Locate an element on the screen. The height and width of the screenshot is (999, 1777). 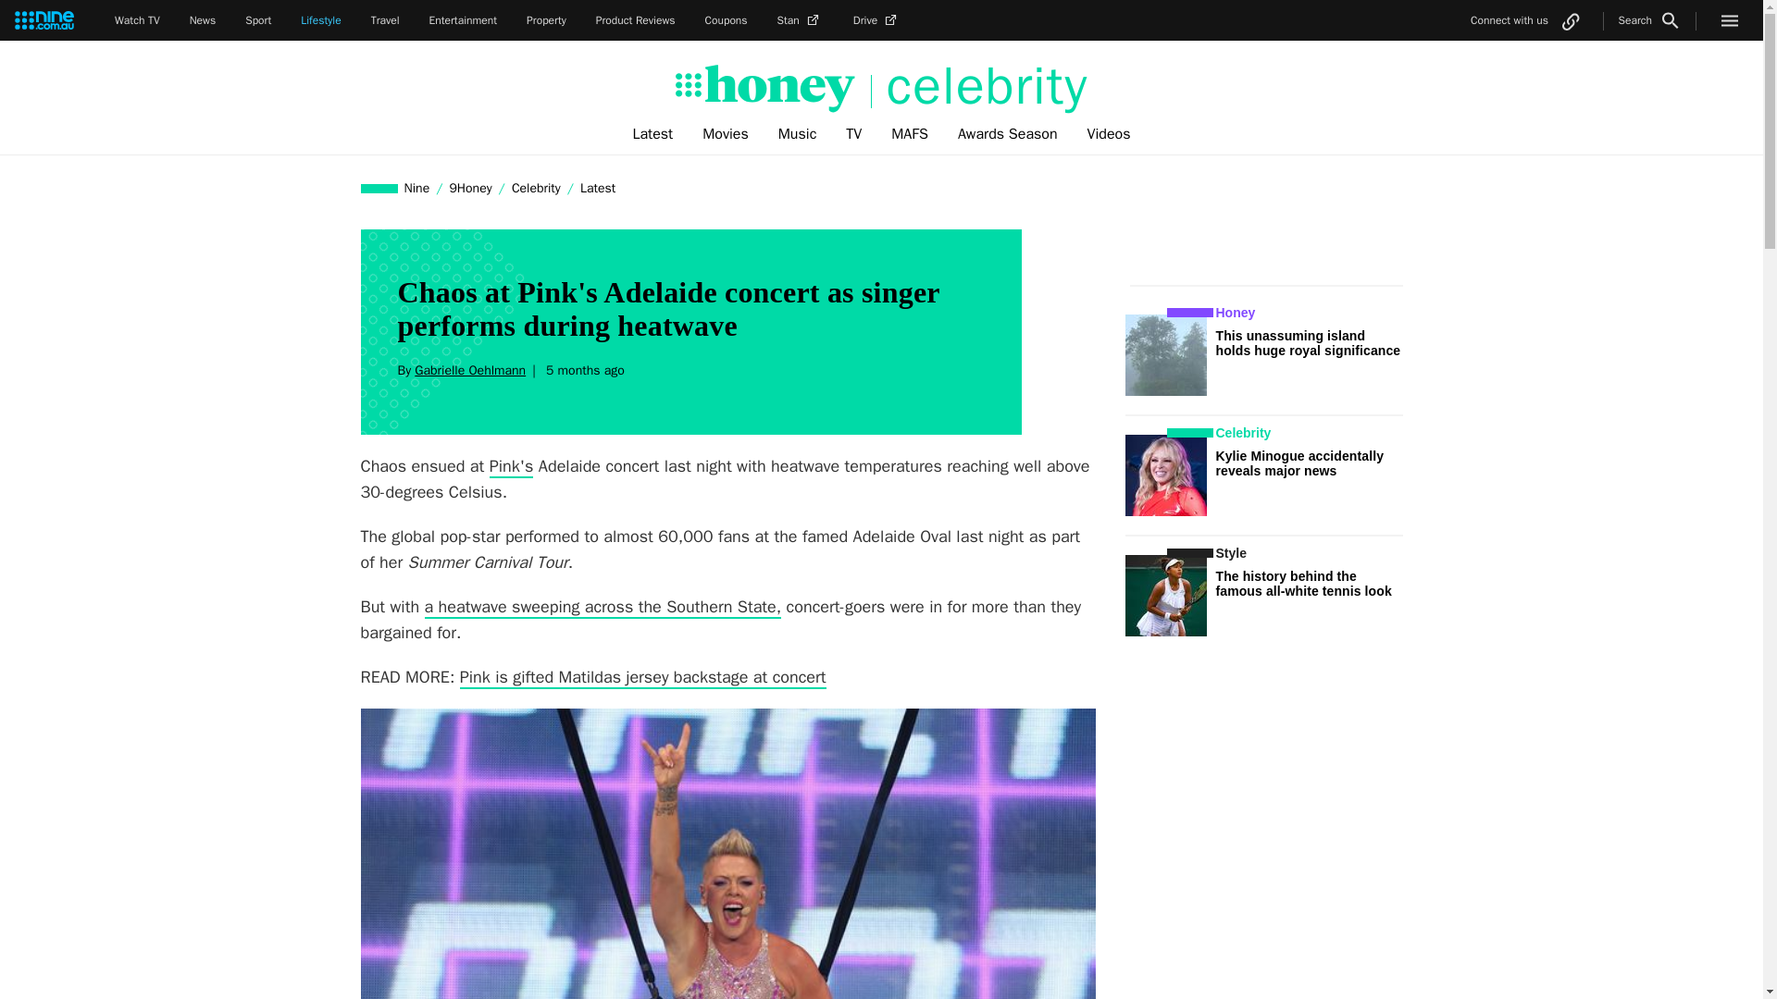
Stan is located at coordinates (801, 20).